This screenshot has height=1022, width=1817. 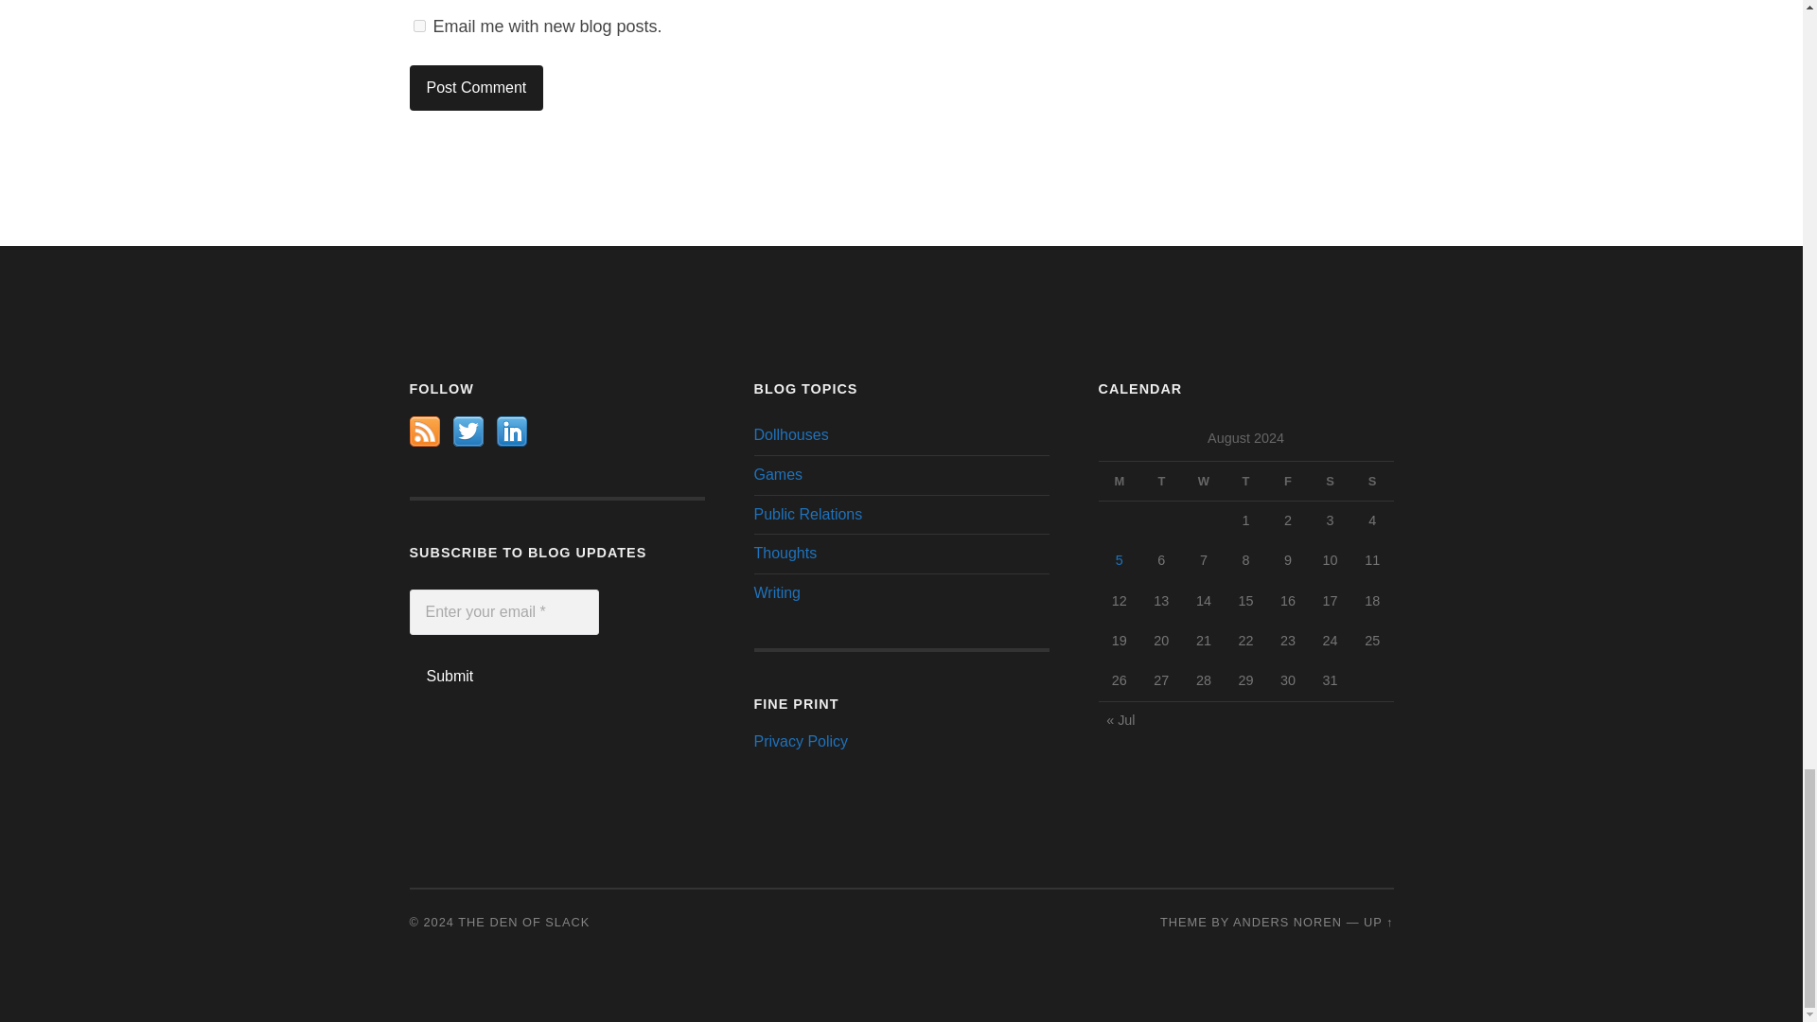 What do you see at coordinates (1378, 922) in the screenshot?
I see `To the top` at bounding box center [1378, 922].